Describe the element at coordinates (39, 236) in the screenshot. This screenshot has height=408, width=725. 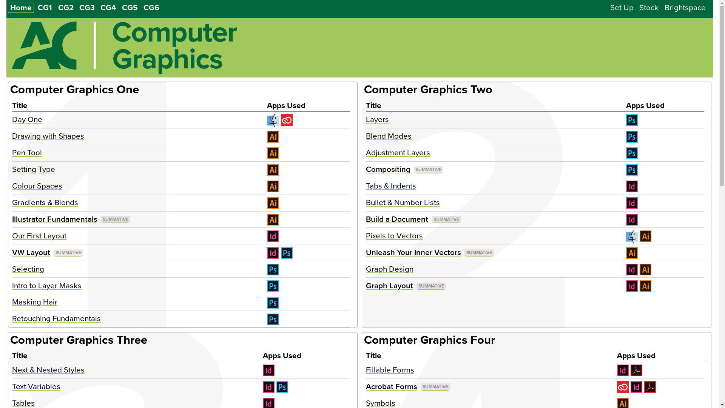
I see `Our First Layout` at that location.